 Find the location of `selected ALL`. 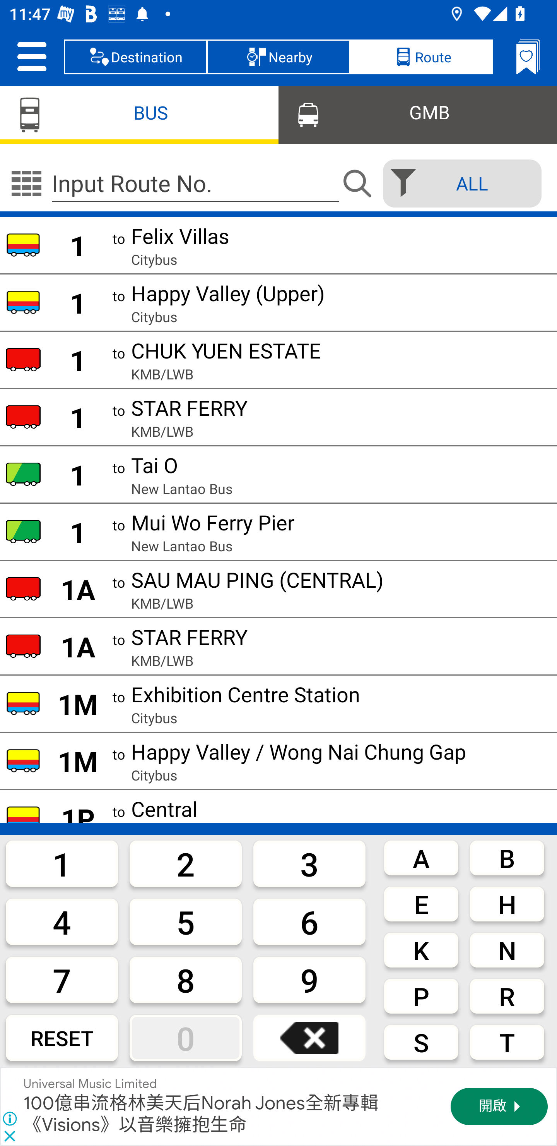

selected ALL is located at coordinates (458, 183).